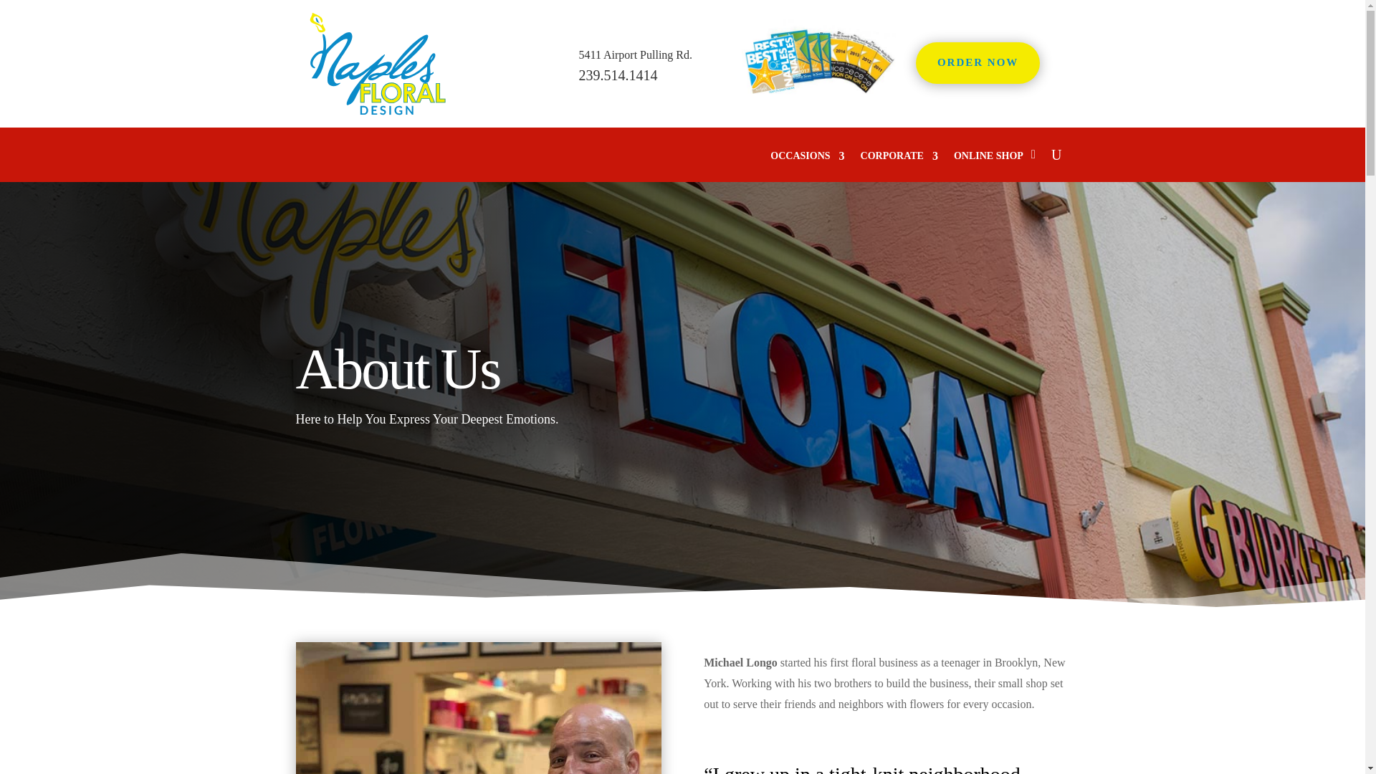 The width and height of the screenshot is (1376, 774). Describe the element at coordinates (988, 166) in the screenshot. I see `ONLINE SHOP` at that location.